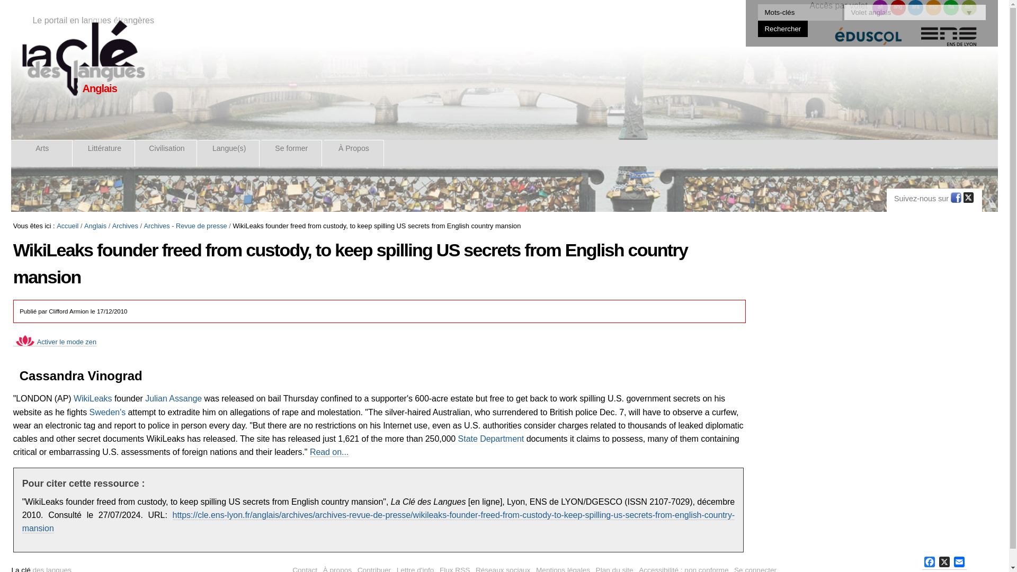 This screenshot has width=1017, height=572. I want to click on EduScol, so click(868, 41).